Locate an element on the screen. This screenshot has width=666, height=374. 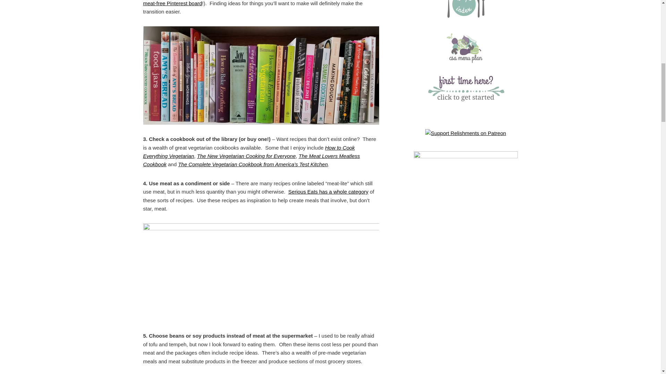
my meat-free Pinterest board is located at coordinates (260, 3).